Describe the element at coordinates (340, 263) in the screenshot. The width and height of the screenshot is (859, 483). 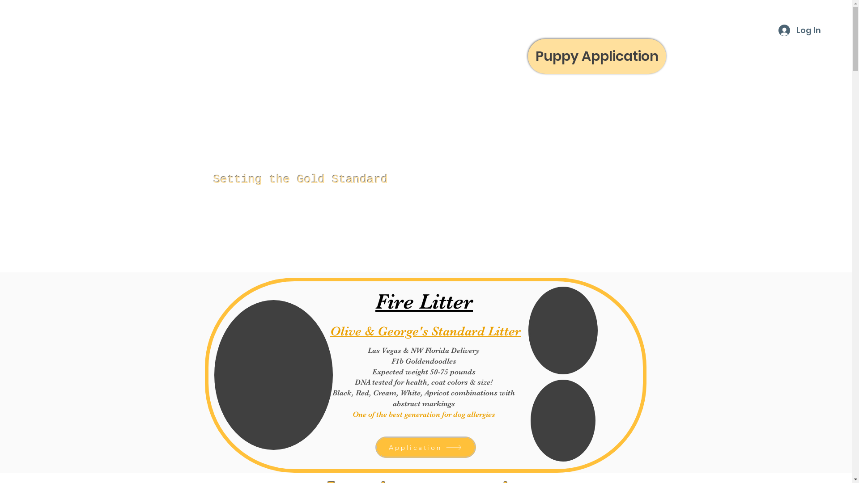
I see `Facebook Like` at that location.